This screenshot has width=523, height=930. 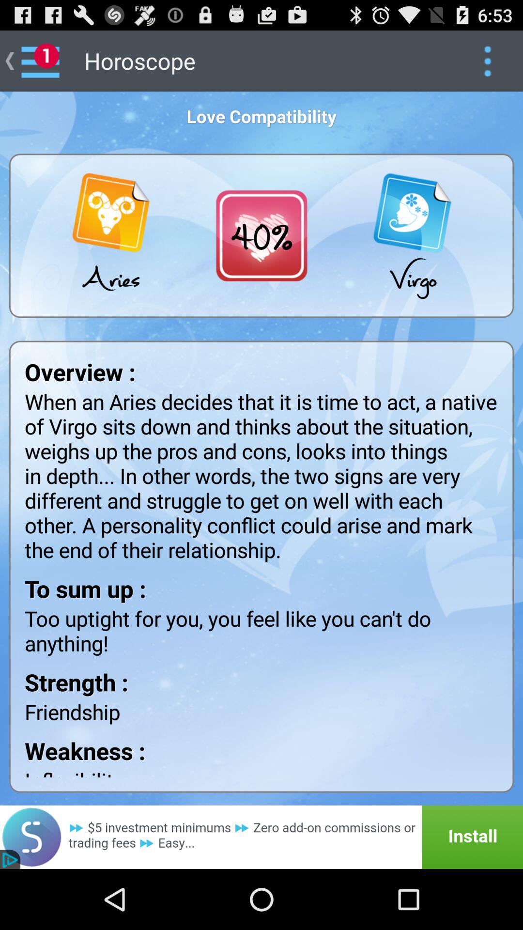 What do you see at coordinates (487, 61) in the screenshot?
I see `switch to filter` at bounding box center [487, 61].